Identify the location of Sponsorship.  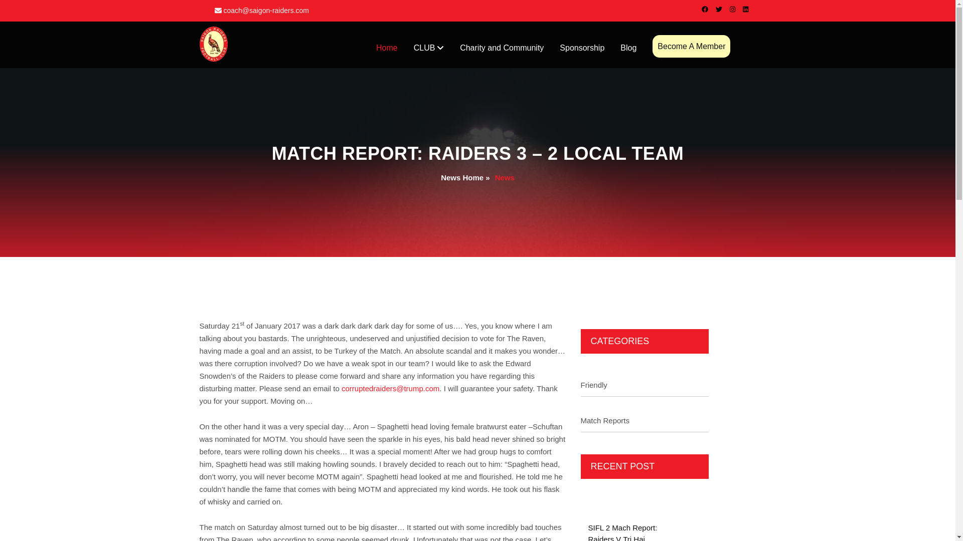
(582, 48).